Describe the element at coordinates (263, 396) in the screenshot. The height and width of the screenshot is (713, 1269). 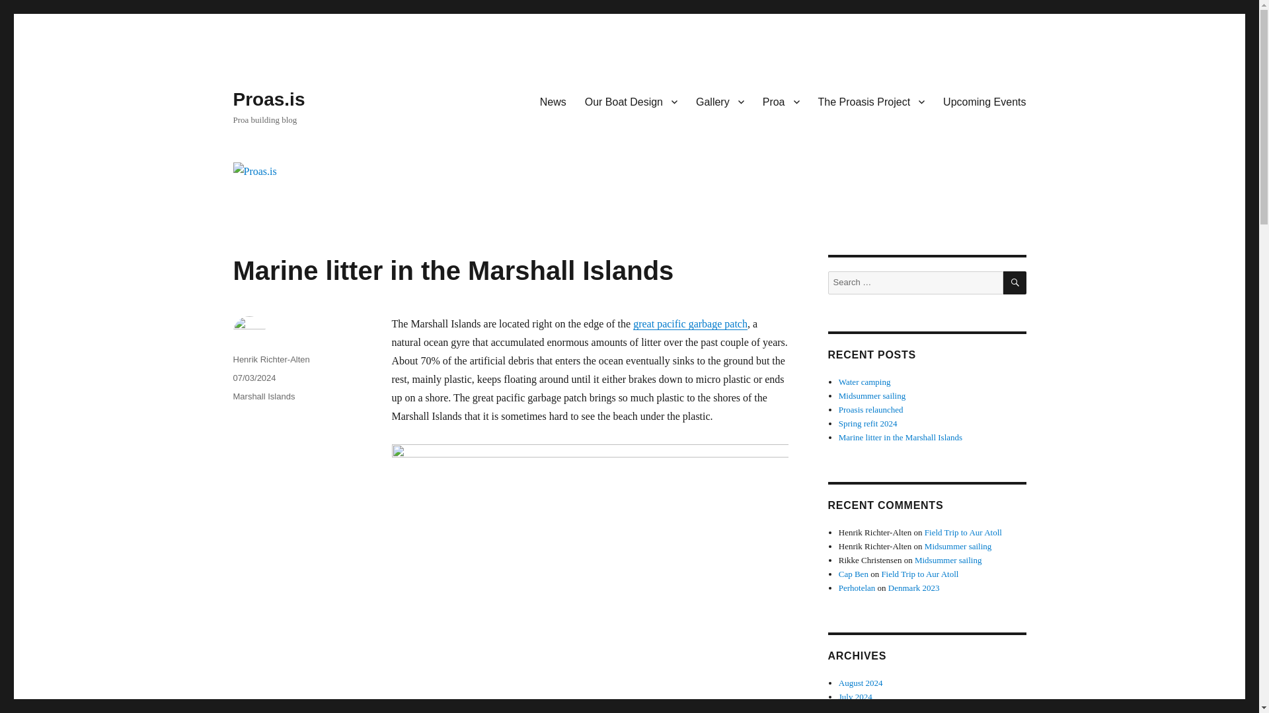
I see `Marshall Islands` at that location.